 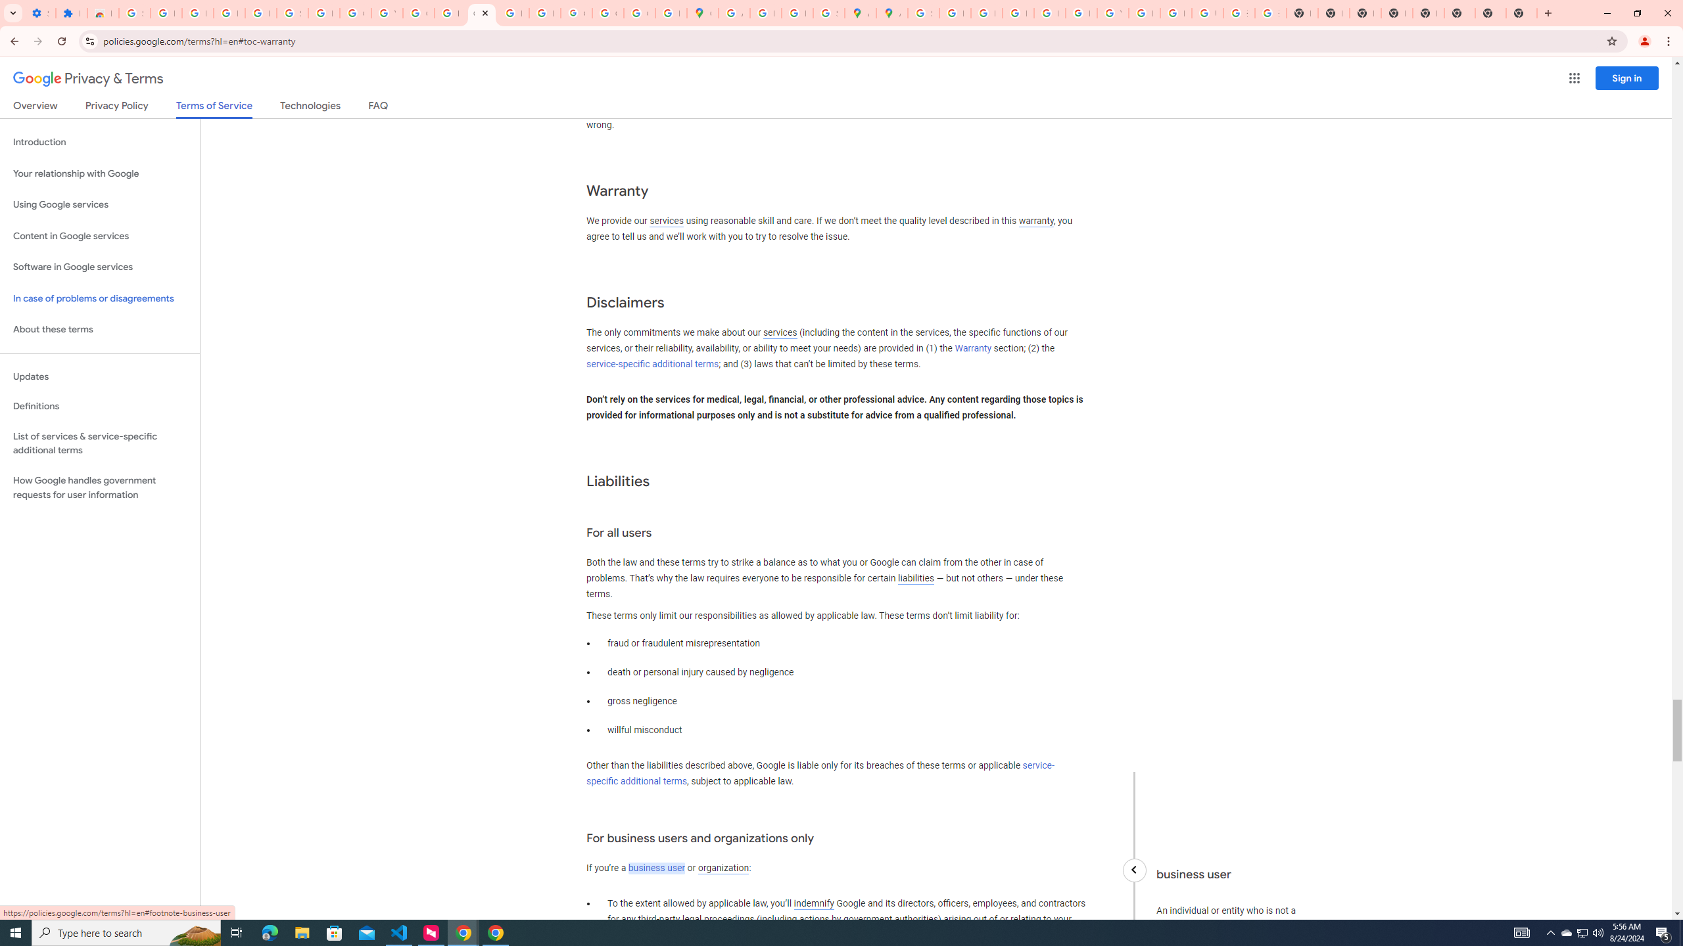 What do you see at coordinates (103, 13) in the screenshot?
I see `Reviews: Helix Fruit Jump Arcade Game` at bounding box center [103, 13].